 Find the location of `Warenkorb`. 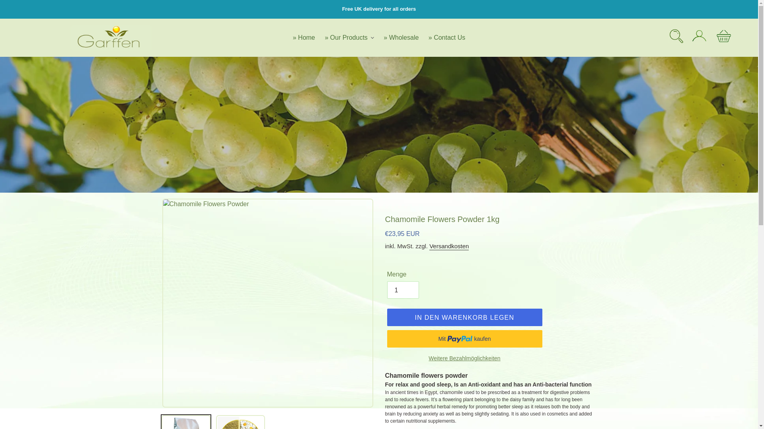

Warenkorb is located at coordinates (723, 37).